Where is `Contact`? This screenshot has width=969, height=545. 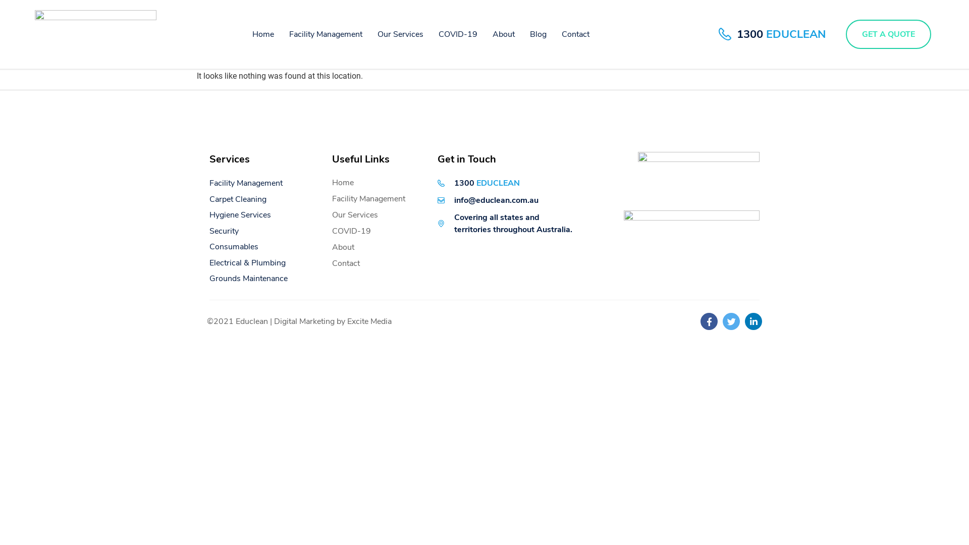
Contact is located at coordinates (575, 34).